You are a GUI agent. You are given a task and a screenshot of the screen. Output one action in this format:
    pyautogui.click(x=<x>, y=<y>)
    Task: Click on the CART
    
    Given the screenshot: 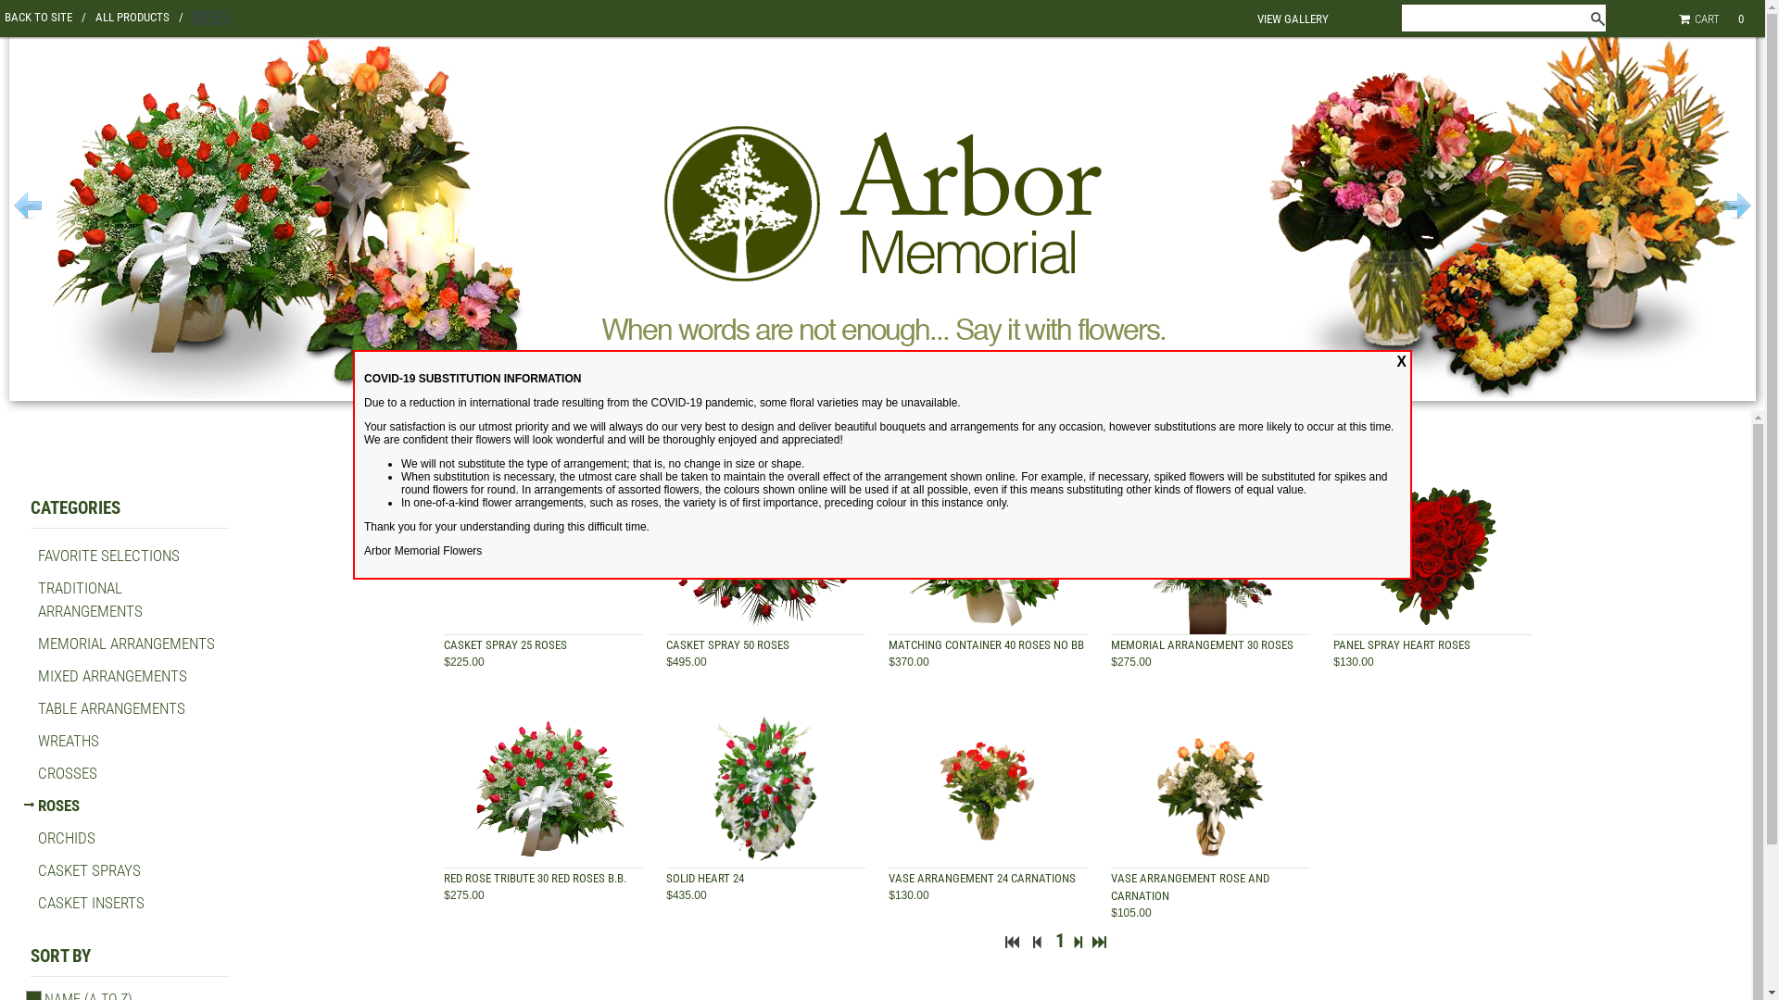 What is the action you would take?
    pyautogui.click(x=1703, y=19)
    